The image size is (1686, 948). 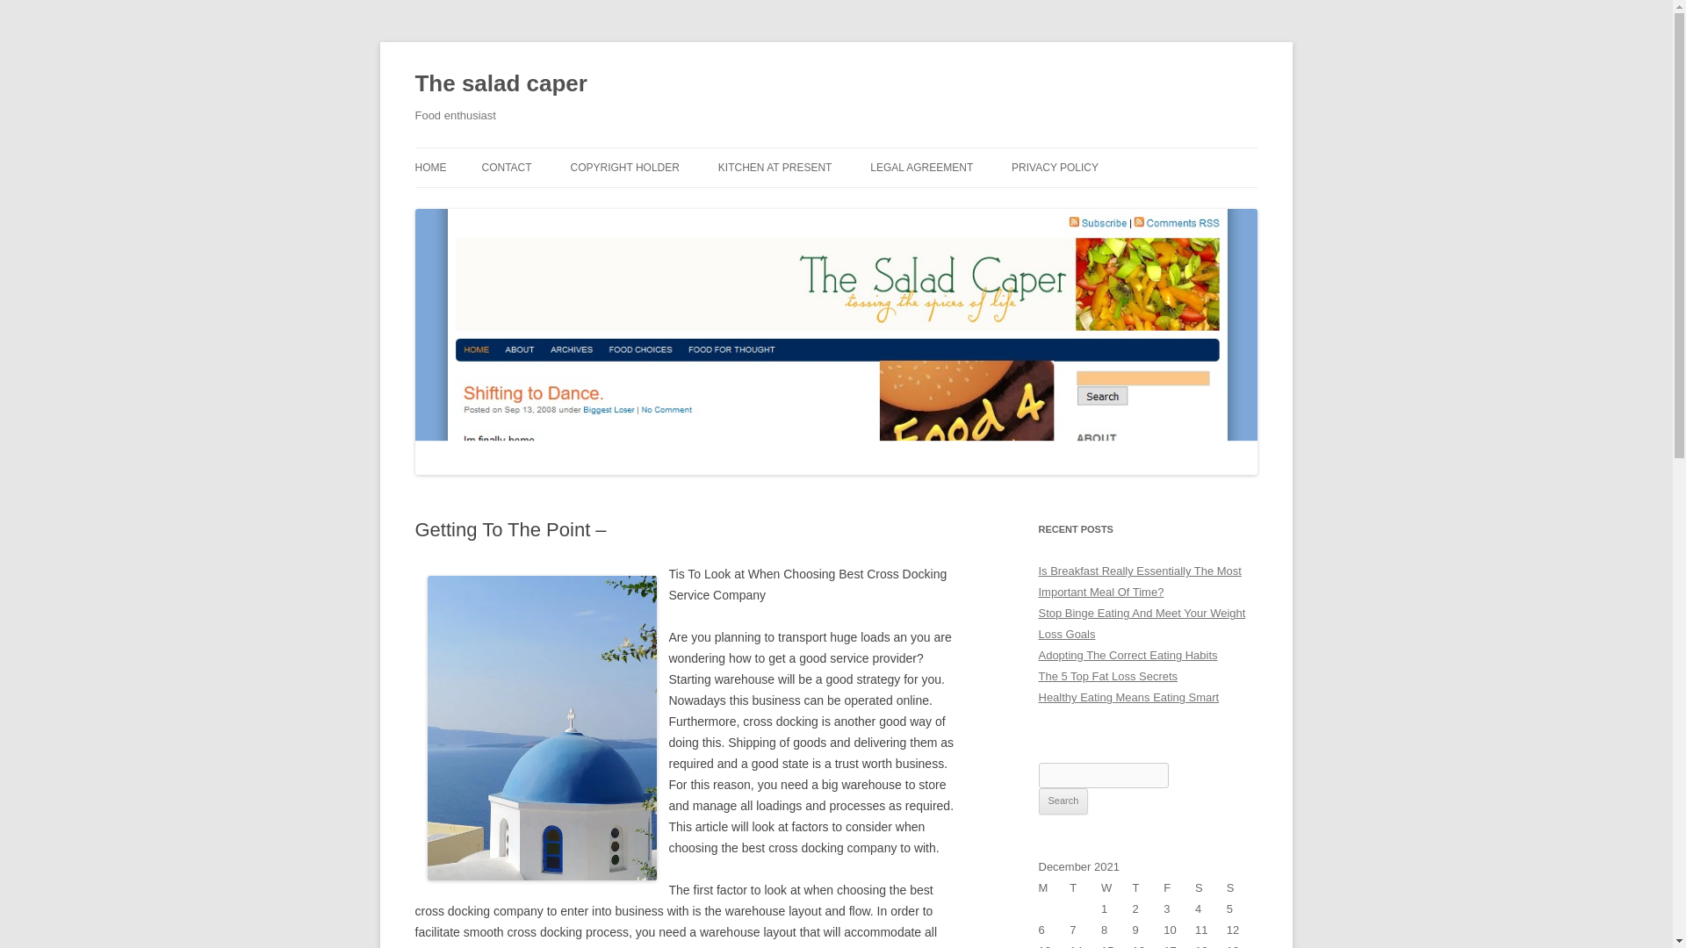 What do you see at coordinates (1211, 888) in the screenshot?
I see `Saturday` at bounding box center [1211, 888].